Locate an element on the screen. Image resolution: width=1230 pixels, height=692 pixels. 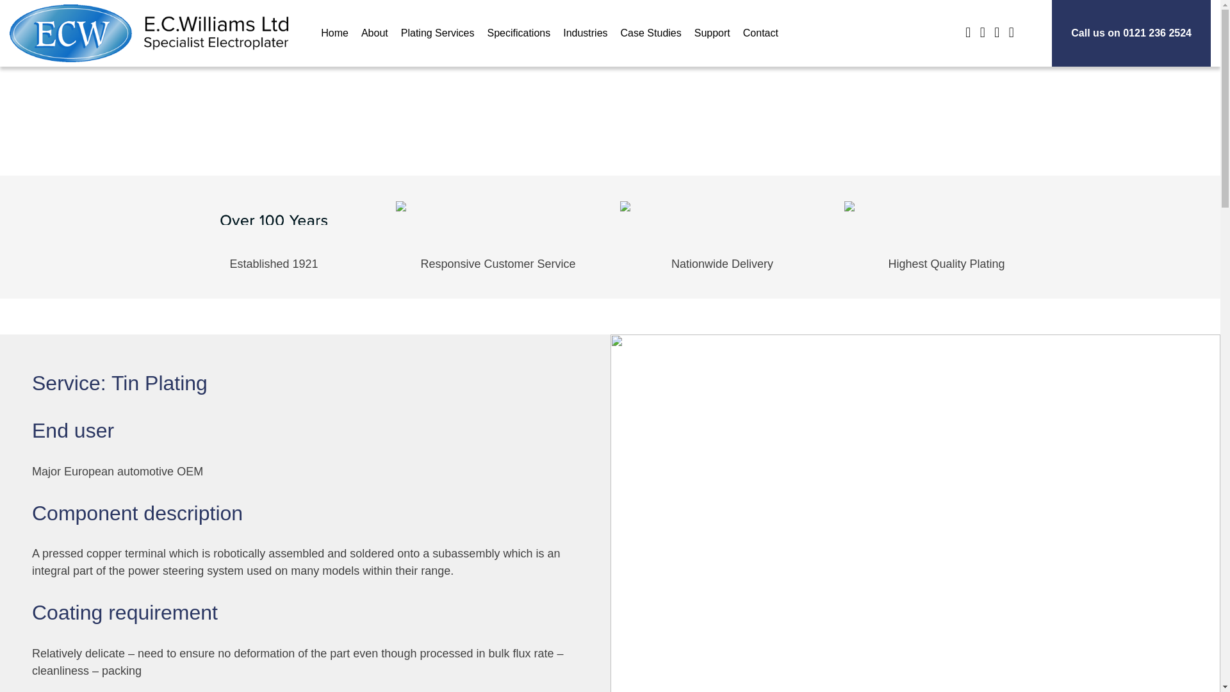
Industries is located at coordinates (586, 33).